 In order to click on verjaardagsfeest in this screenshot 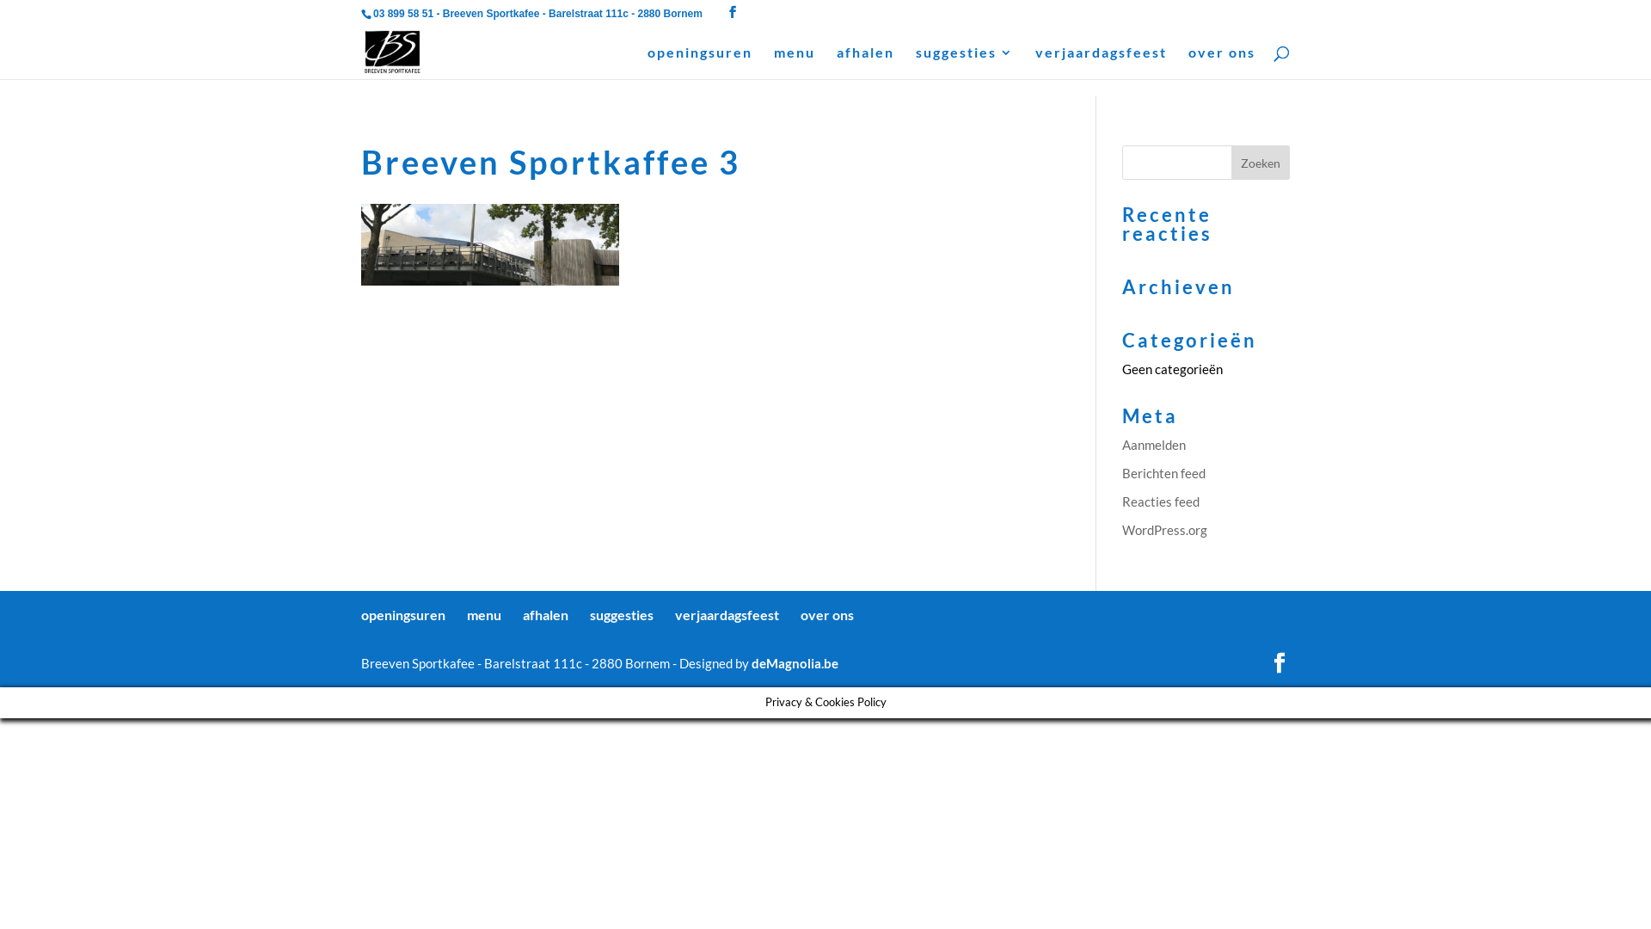, I will do `click(727, 614)`.